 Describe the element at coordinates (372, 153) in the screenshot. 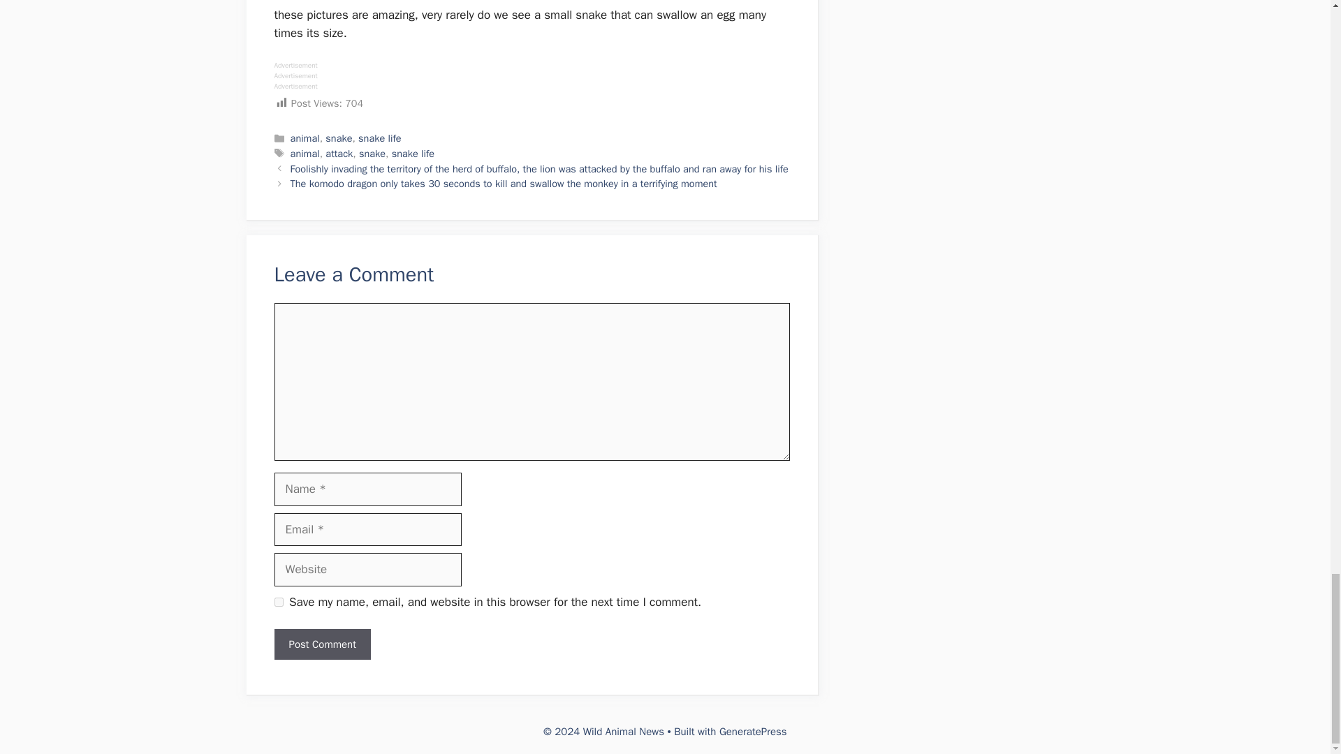

I see `snake` at that location.